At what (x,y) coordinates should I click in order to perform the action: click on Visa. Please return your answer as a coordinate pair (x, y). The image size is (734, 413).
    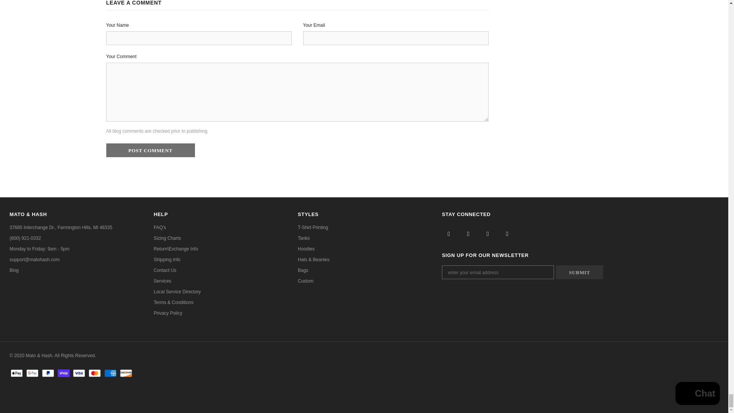
    Looking at the image, I should click on (79, 373).